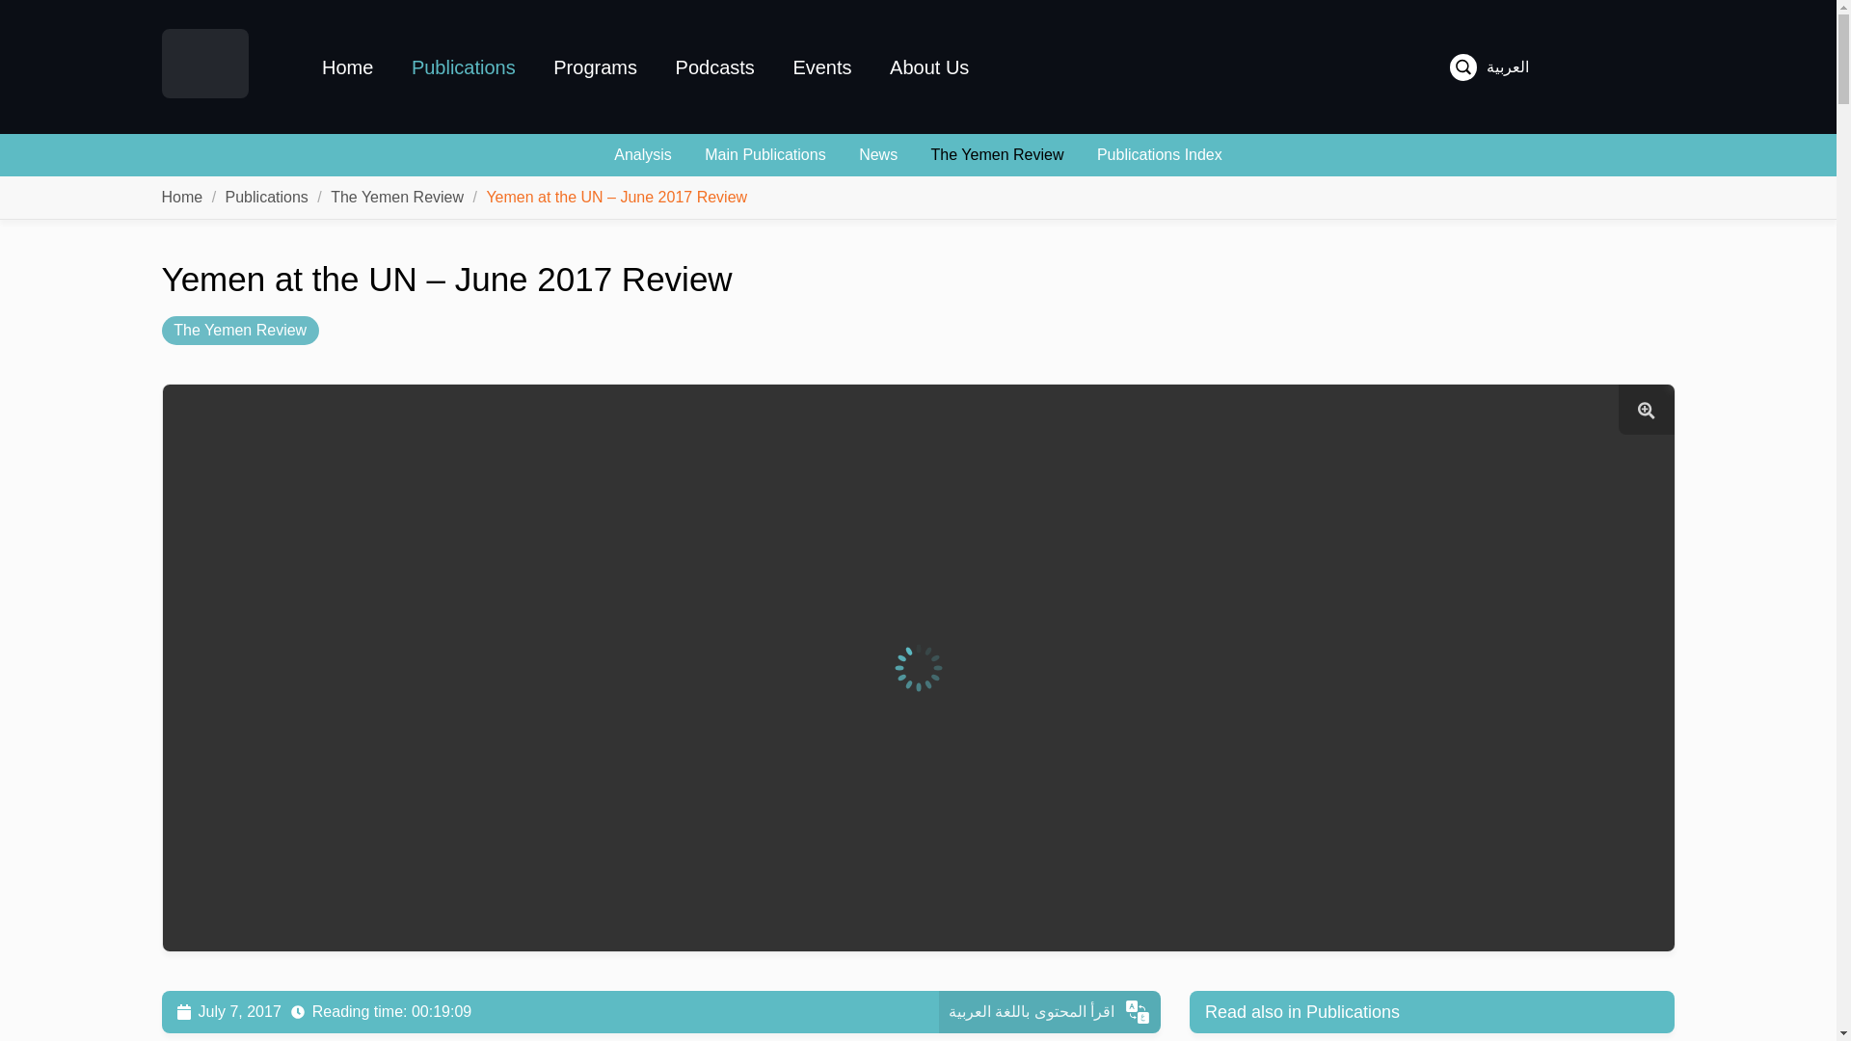  Describe the element at coordinates (765, 154) in the screenshot. I see `Main Publications` at that location.